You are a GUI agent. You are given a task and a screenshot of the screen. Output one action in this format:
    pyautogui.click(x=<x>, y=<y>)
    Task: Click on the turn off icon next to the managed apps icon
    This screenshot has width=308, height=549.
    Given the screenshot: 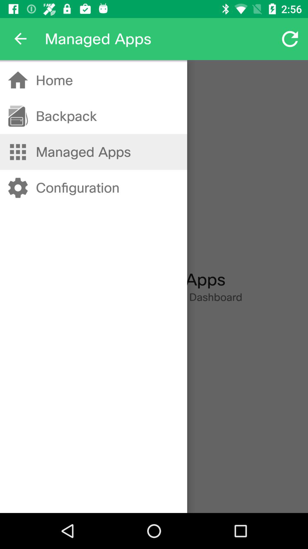 What is the action you would take?
    pyautogui.click(x=21, y=39)
    